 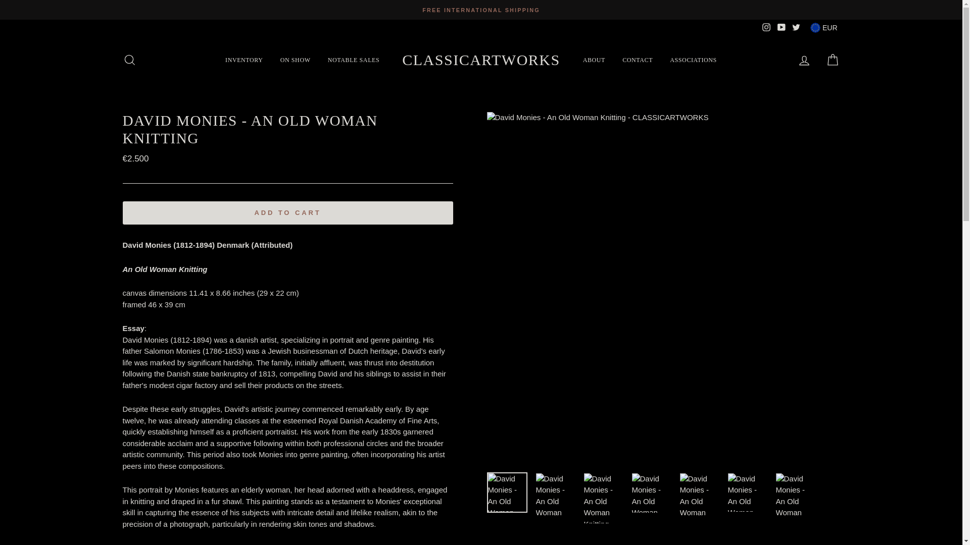 I want to click on LOG IN, so click(x=804, y=60).